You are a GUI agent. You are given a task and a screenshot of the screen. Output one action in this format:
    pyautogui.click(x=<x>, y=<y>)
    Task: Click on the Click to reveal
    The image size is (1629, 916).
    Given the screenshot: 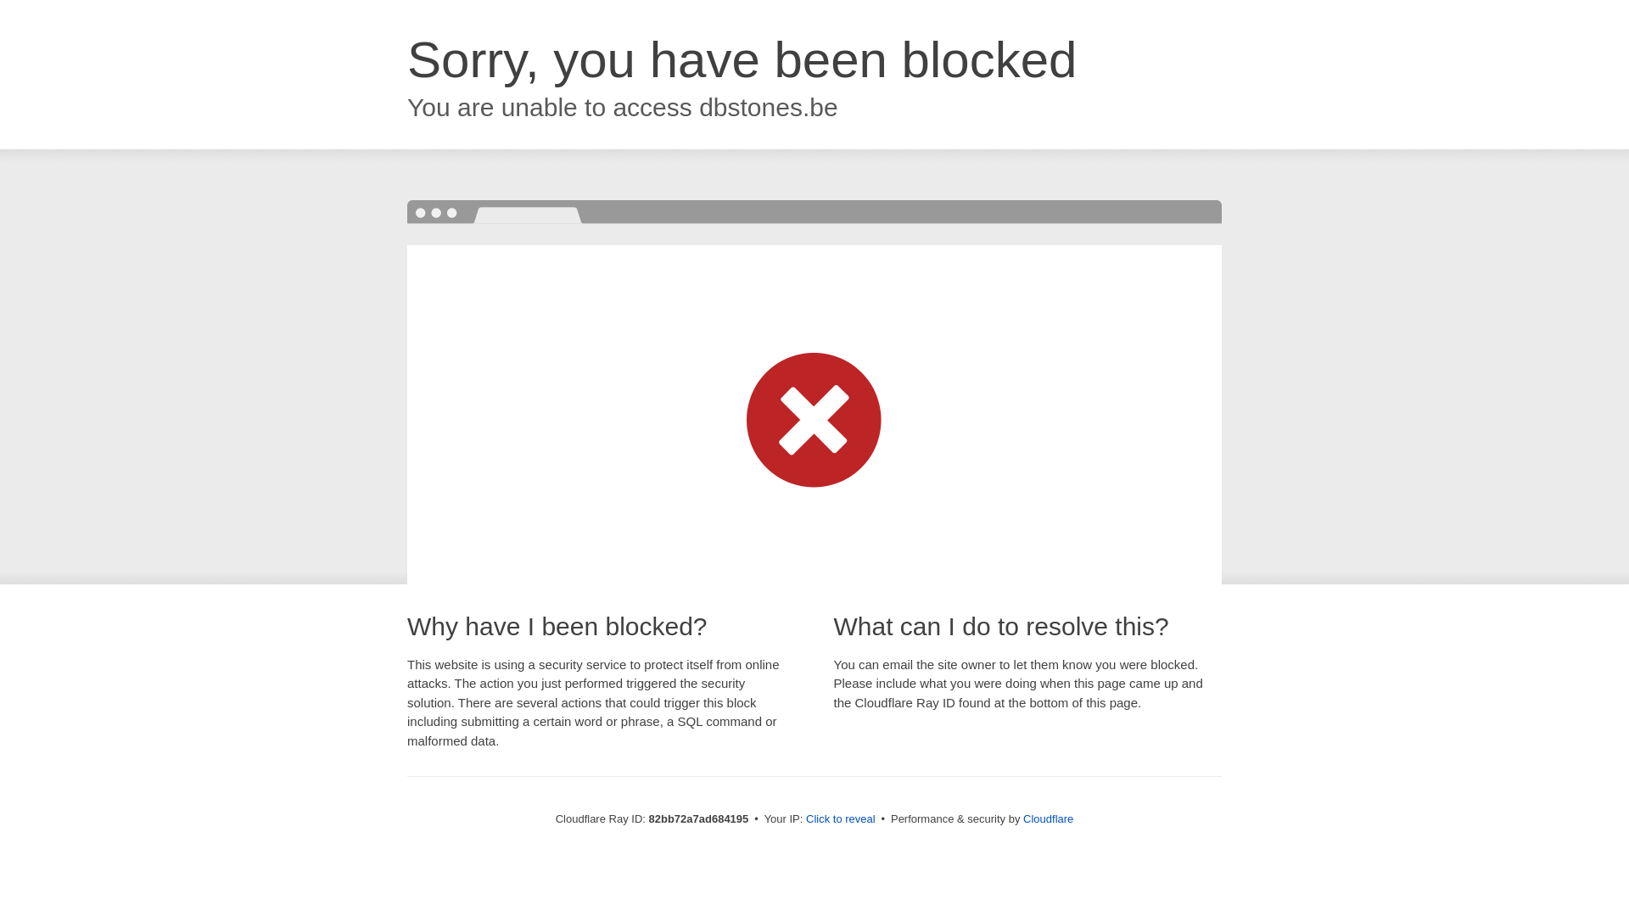 What is the action you would take?
    pyautogui.click(x=841, y=819)
    